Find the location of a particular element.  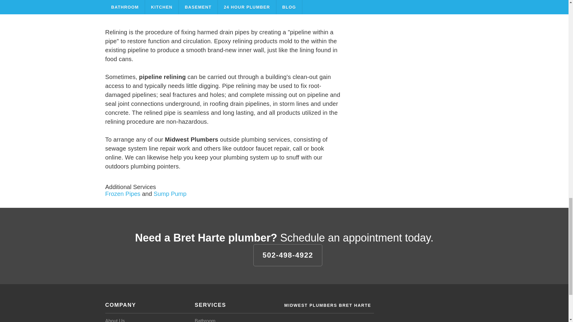

502-498-4922 is located at coordinates (288, 255).